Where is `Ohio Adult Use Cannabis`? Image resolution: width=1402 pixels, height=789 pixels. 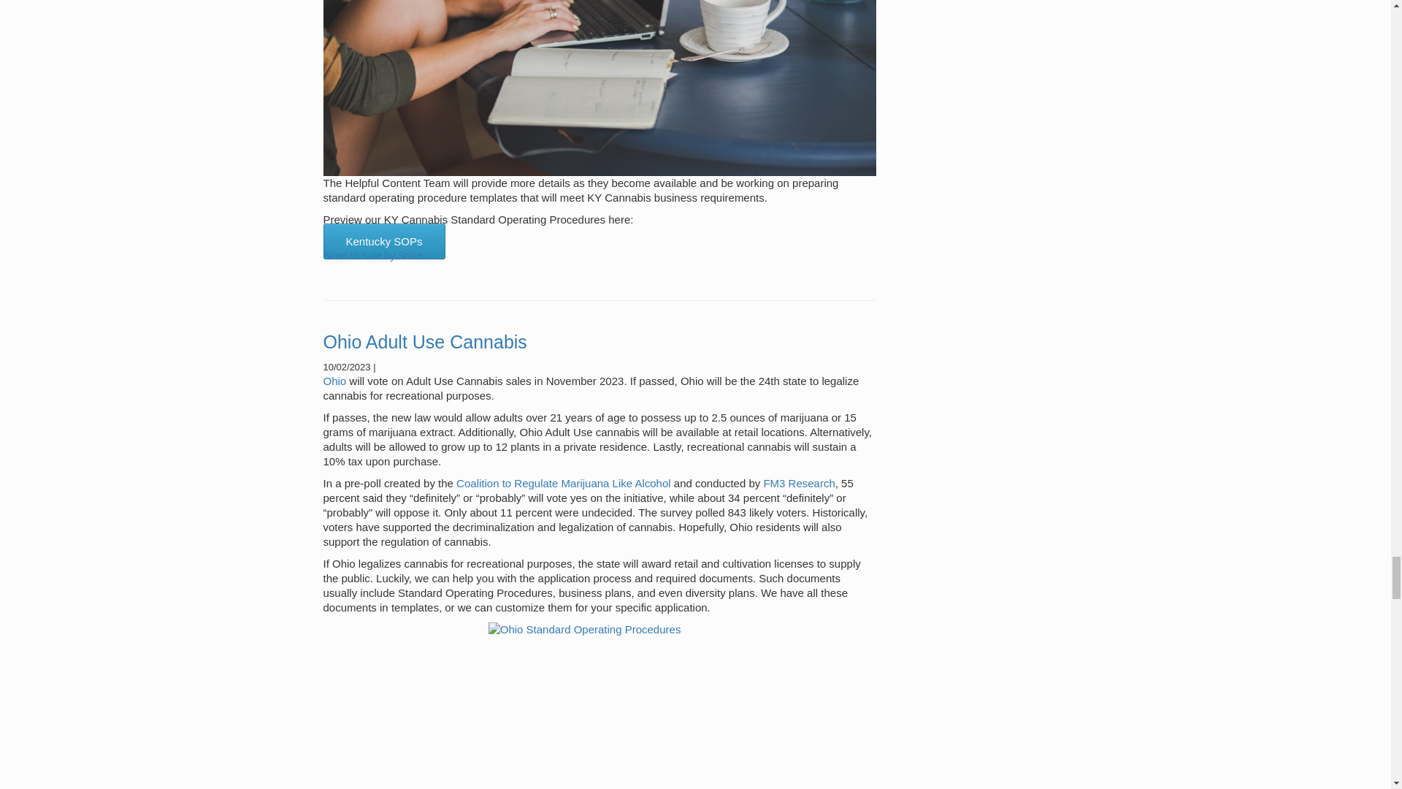
Ohio Adult Use Cannabis is located at coordinates (424, 341).